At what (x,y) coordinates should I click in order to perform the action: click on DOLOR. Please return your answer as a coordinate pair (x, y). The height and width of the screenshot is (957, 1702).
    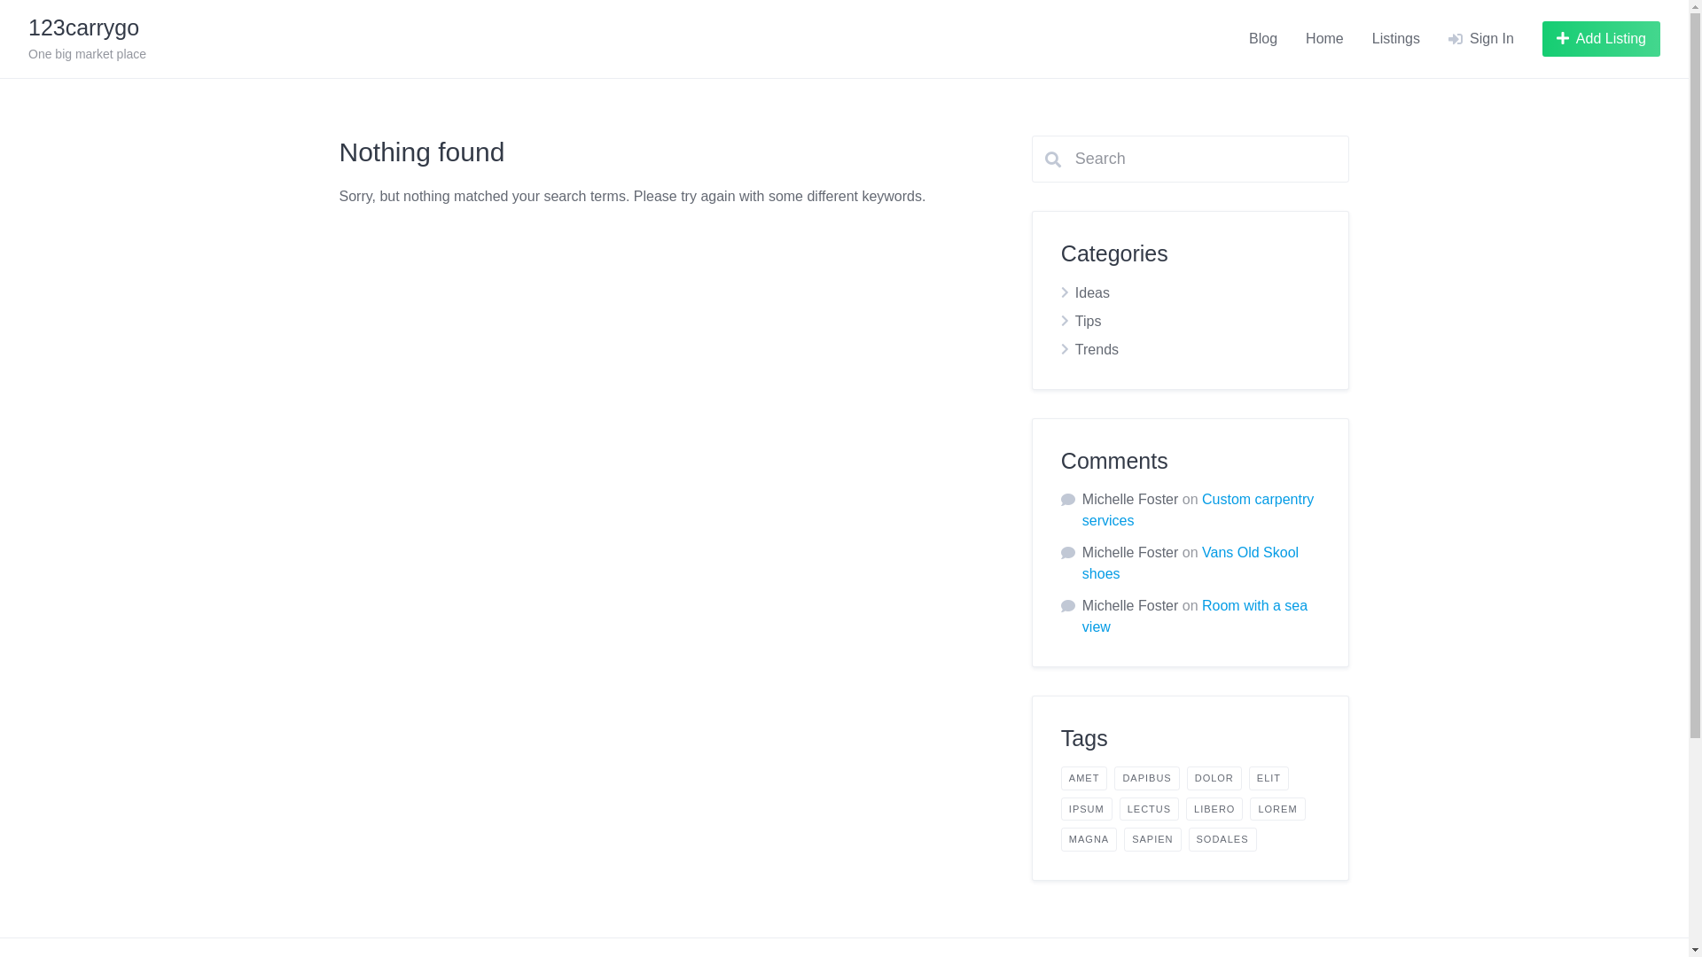
    Looking at the image, I should click on (1214, 778).